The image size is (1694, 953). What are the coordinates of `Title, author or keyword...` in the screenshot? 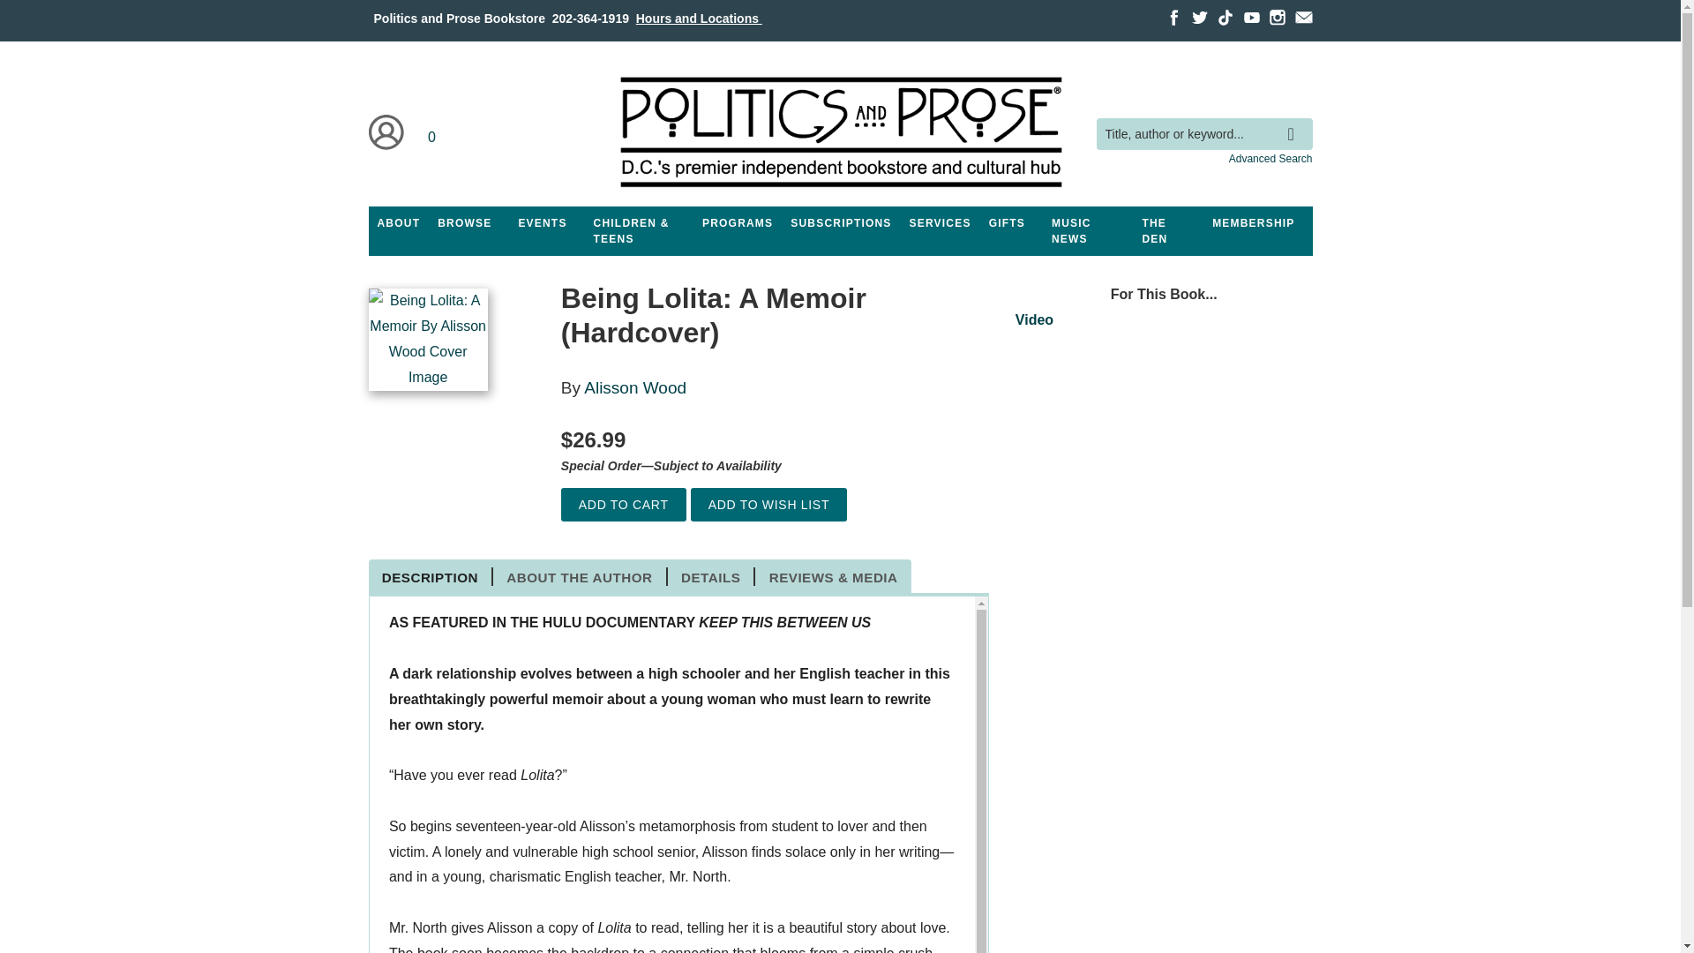 It's located at (1203, 134).